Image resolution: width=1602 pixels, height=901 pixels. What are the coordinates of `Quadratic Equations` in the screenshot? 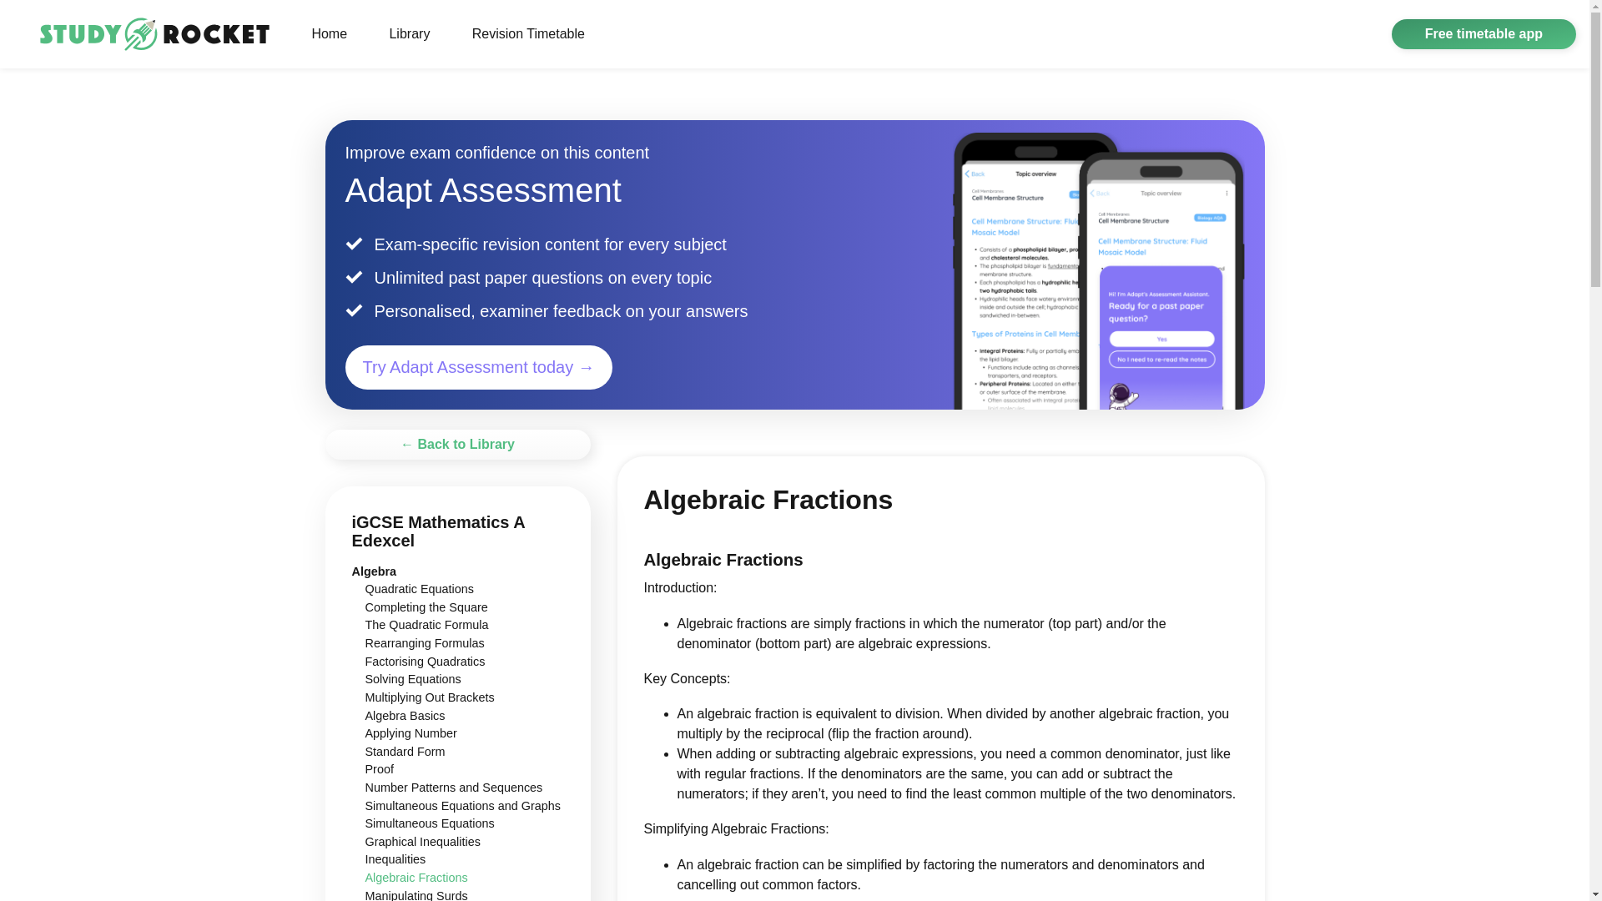 It's located at (419, 588).